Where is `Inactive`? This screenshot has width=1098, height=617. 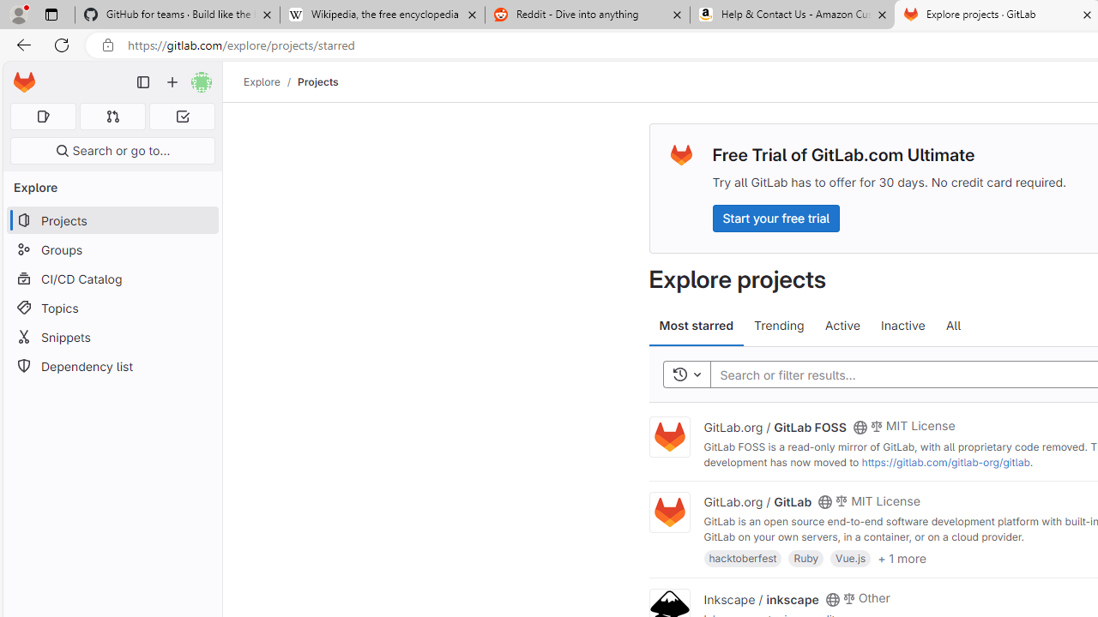
Inactive is located at coordinates (902, 326).